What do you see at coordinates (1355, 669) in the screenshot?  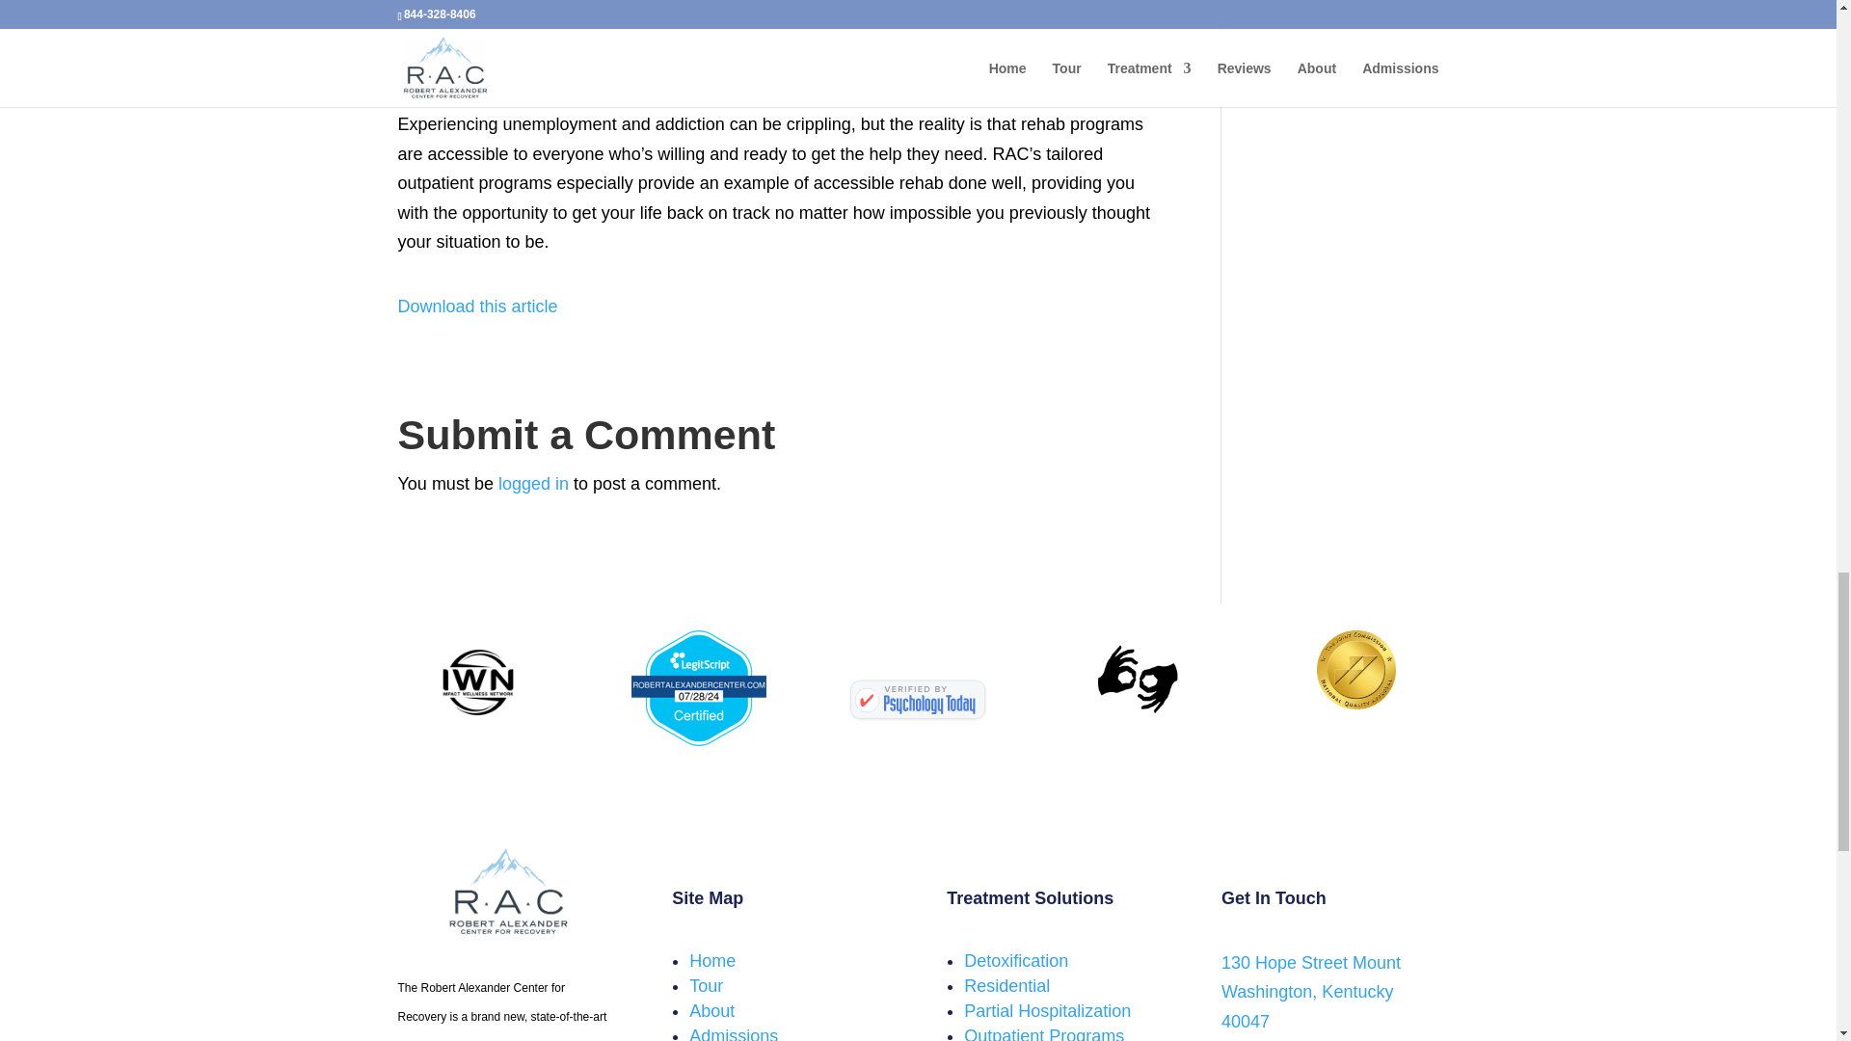 I see `jcaho-new` at bounding box center [1355, 669].